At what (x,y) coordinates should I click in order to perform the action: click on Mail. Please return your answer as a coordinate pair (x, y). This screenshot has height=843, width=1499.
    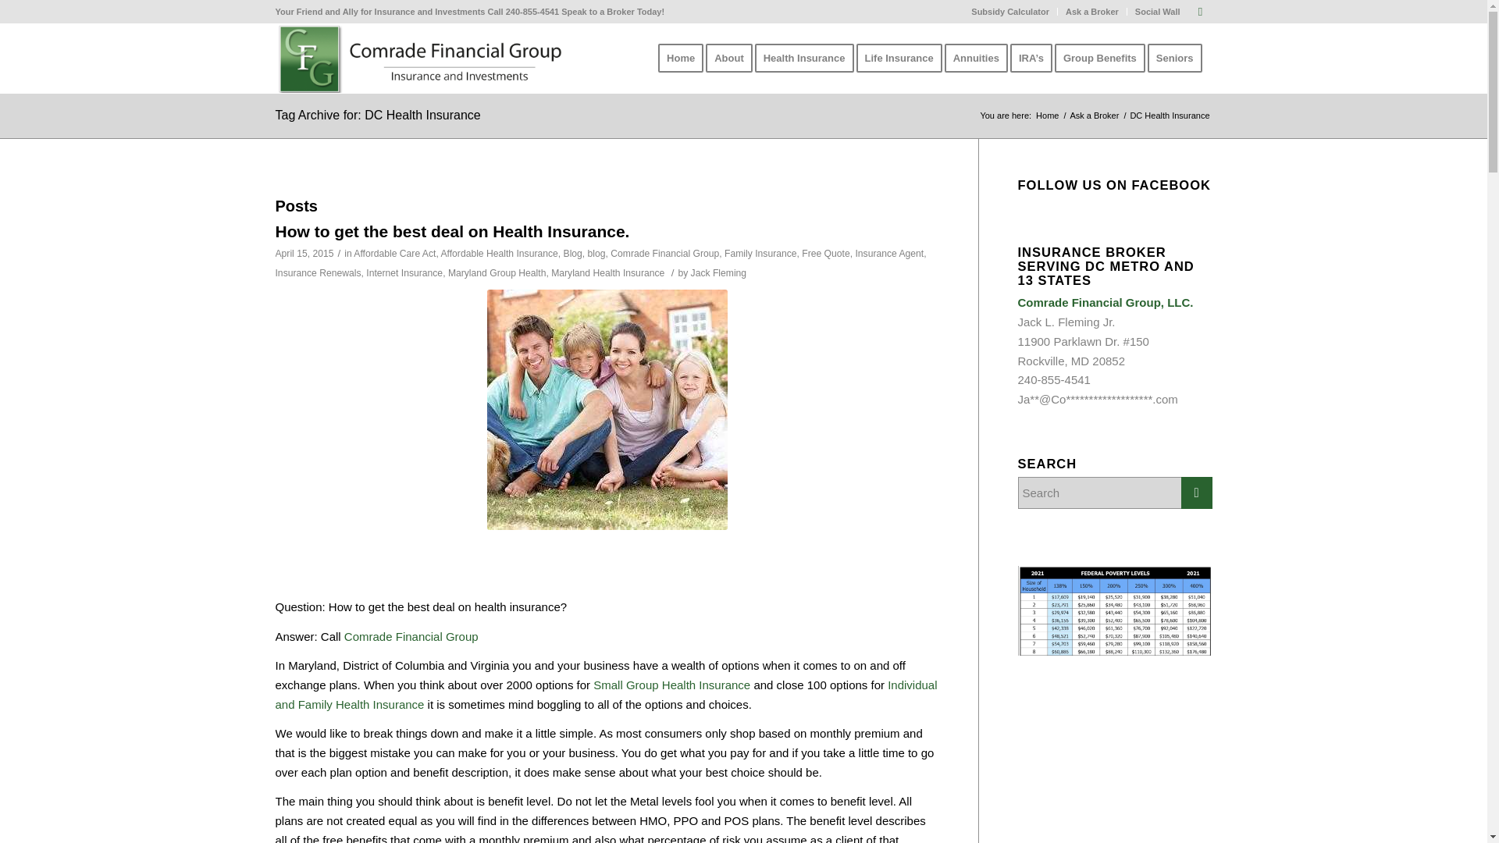
    Looking at the image, I should click on (1199, 12).